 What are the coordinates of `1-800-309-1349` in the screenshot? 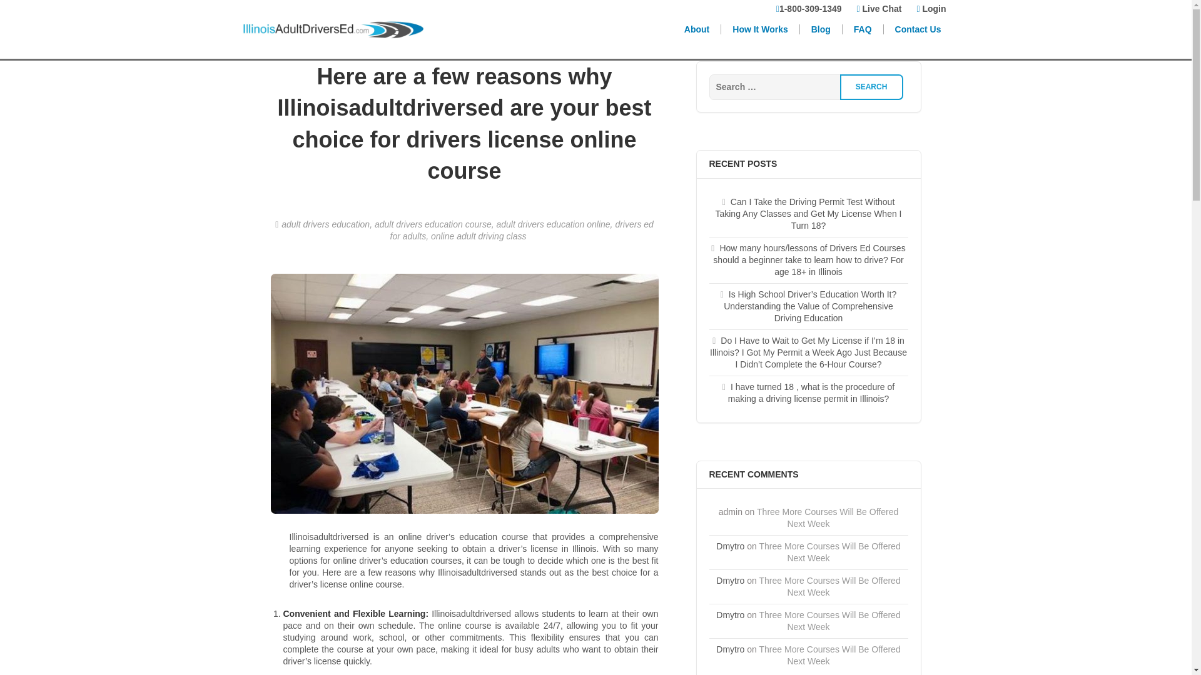 It's located at (808, 10).